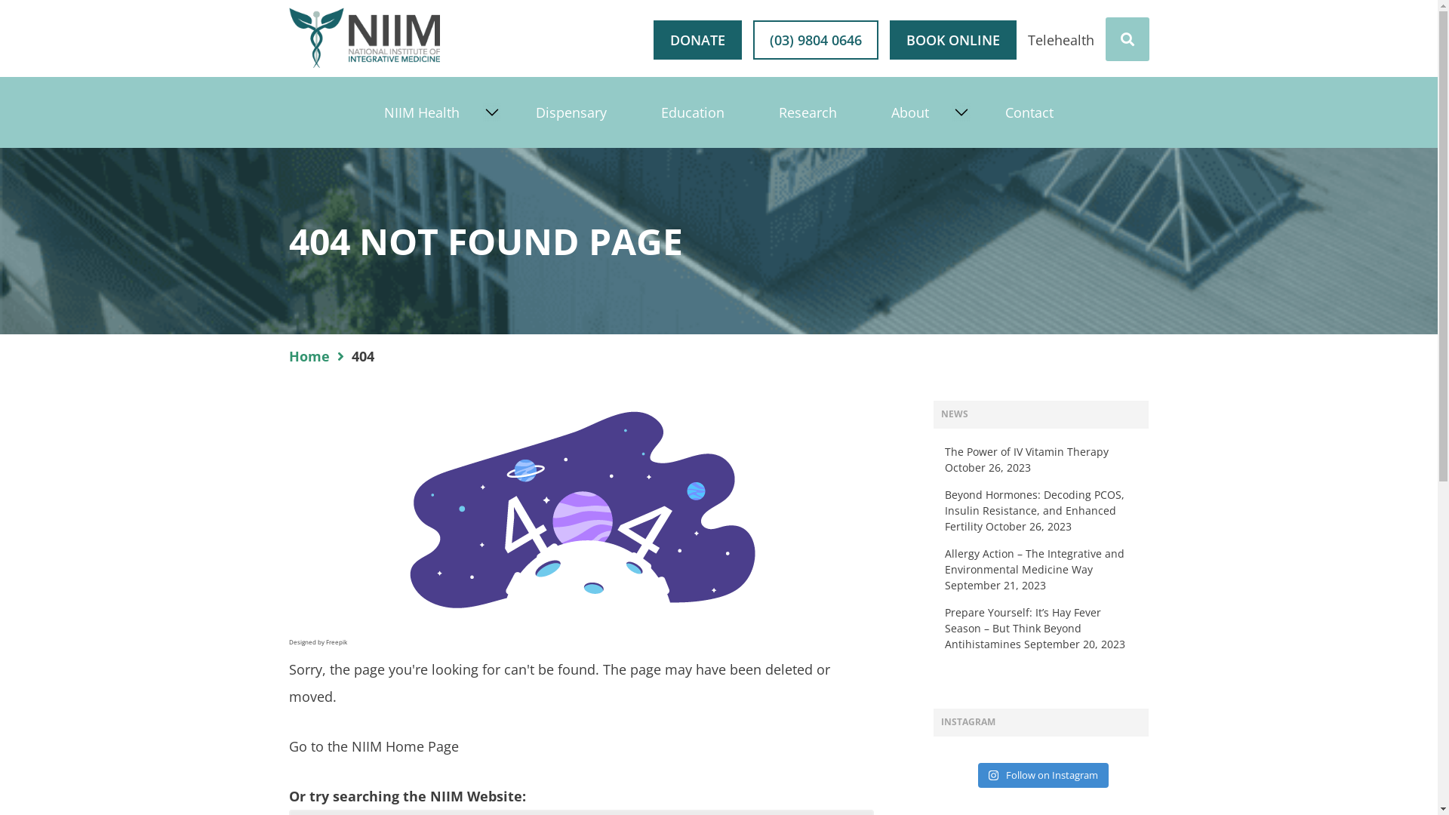 This screenshot has height=815, width=1449. I want to click on Education, so click(693, 112).